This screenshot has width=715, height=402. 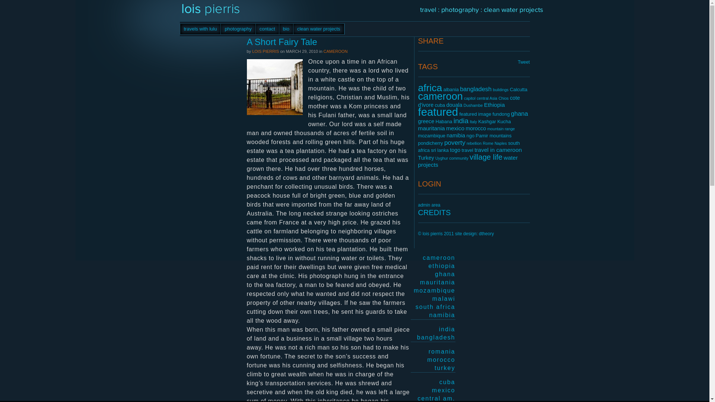 I want to click on Chios, so click(x=503, y=98).